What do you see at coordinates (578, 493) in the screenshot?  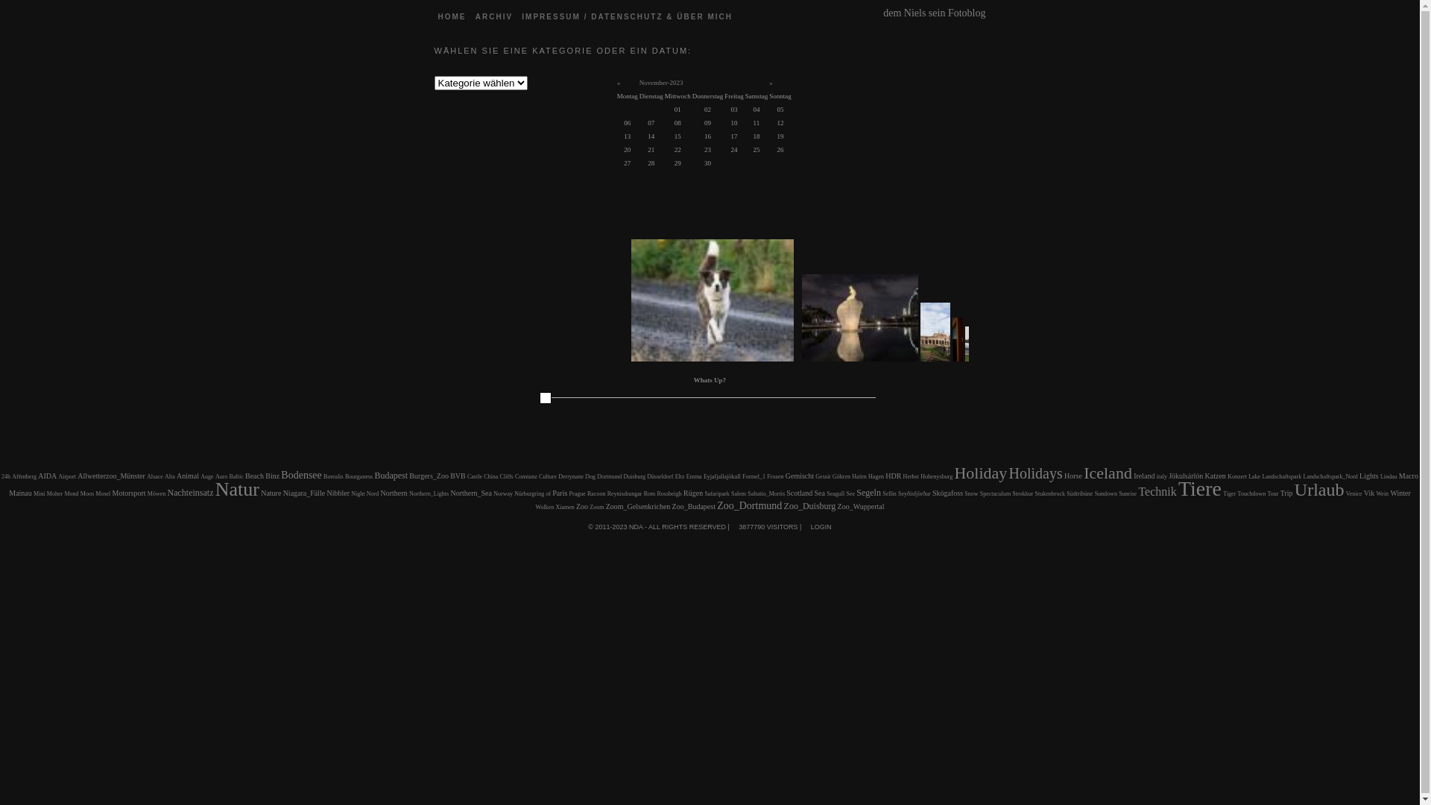 I see `Prague` at bounding box center [578, 493].